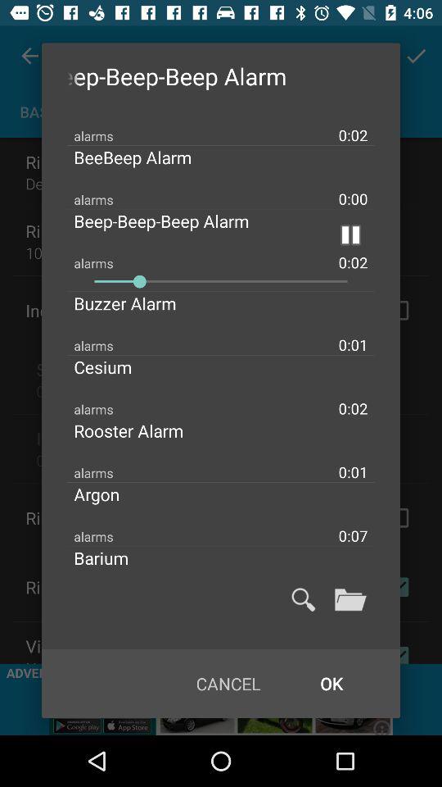 The height and width of the screenshot is (787, 442). What do you see at coordinates (221, 281) in the screenshot?
I see `press icon below alarms icon` at bounding box center [221, 281].